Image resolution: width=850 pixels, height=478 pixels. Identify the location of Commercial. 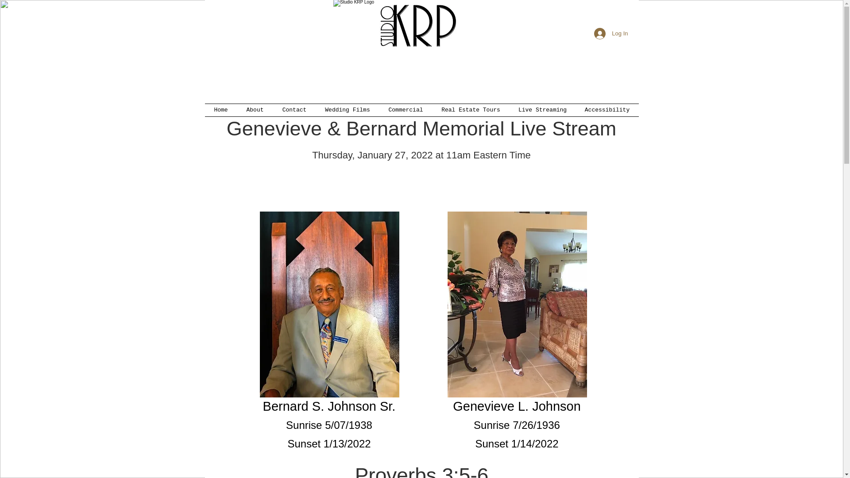
(406, 110).